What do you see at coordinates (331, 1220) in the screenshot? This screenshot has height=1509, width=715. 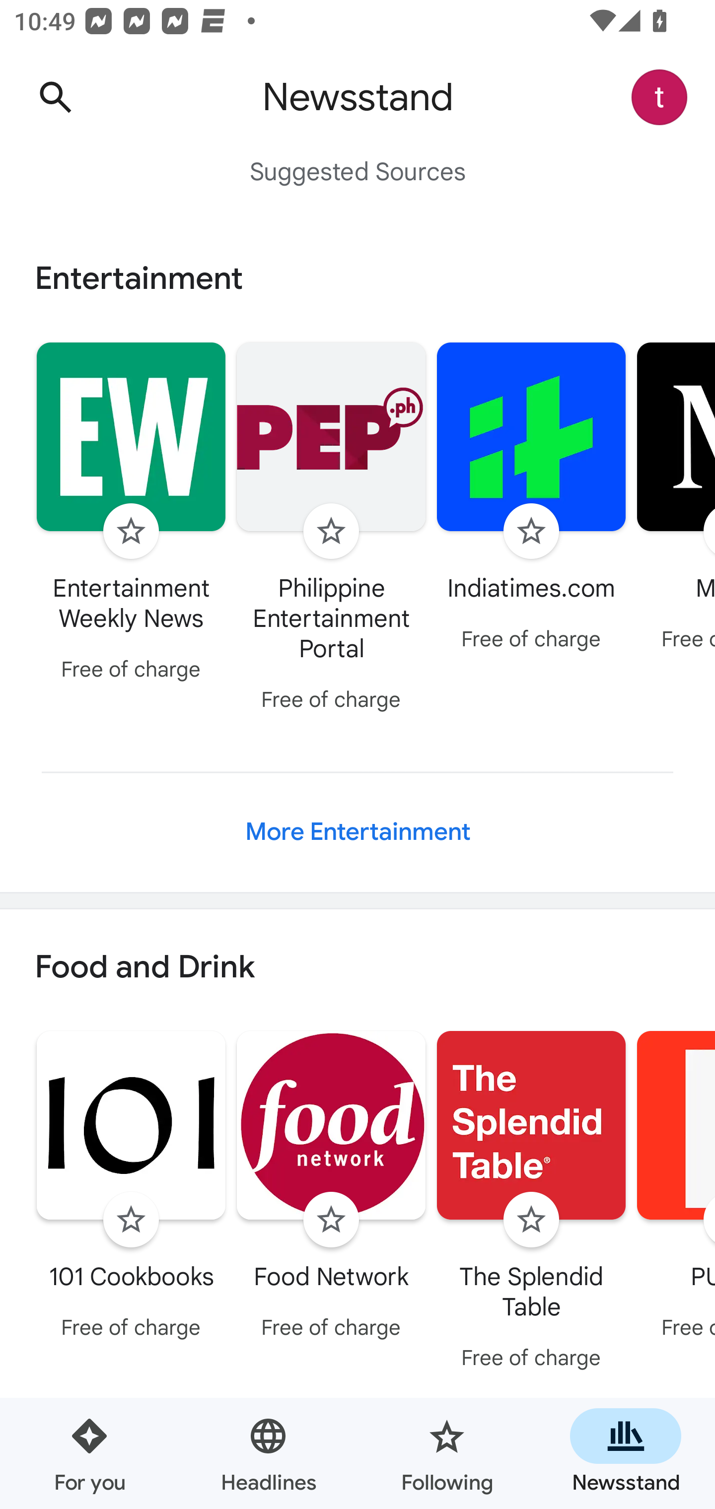 I see `Follow` at bounding box center [331, 1220].